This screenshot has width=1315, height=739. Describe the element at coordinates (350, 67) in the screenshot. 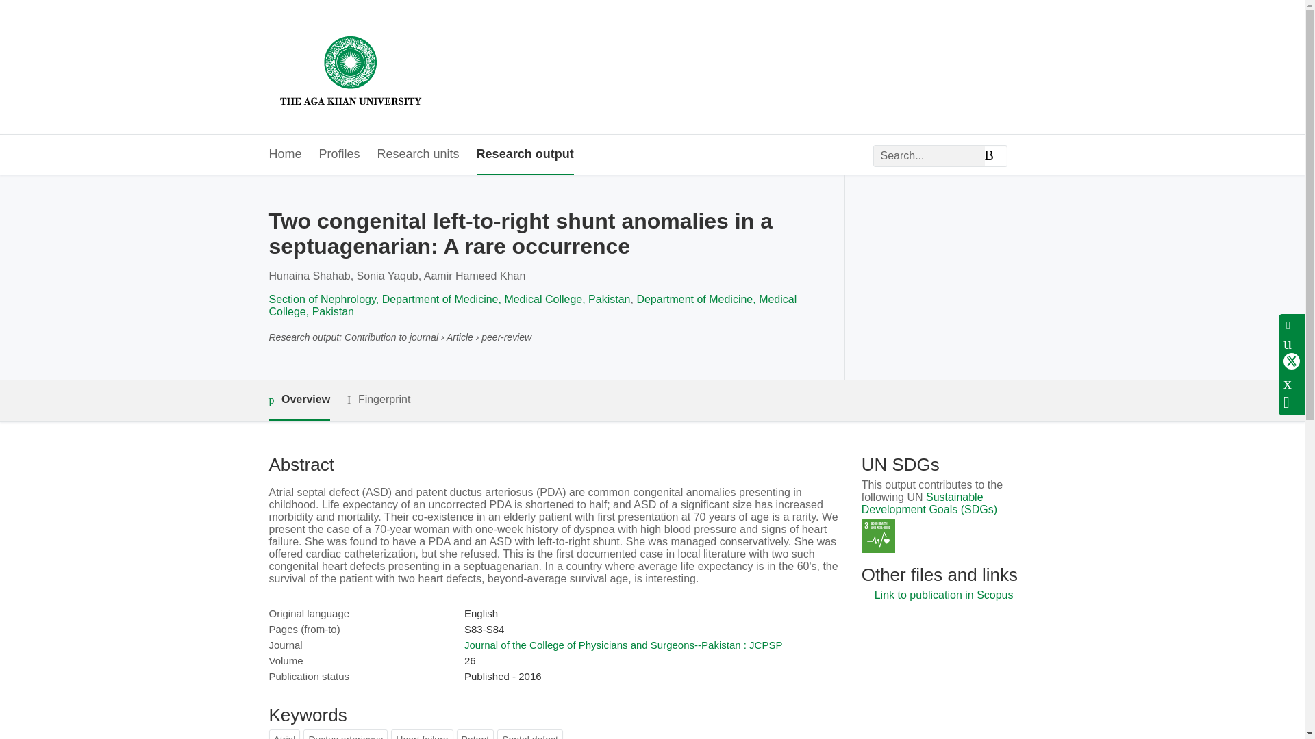

I see `The Aga Khan University Home` at that location.